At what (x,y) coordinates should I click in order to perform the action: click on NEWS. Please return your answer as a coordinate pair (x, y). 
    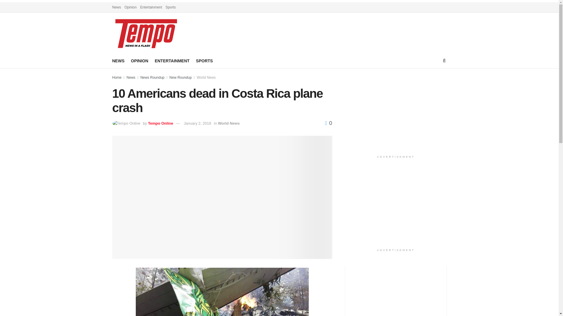
    Looking at the image, I should click on (118, 61).